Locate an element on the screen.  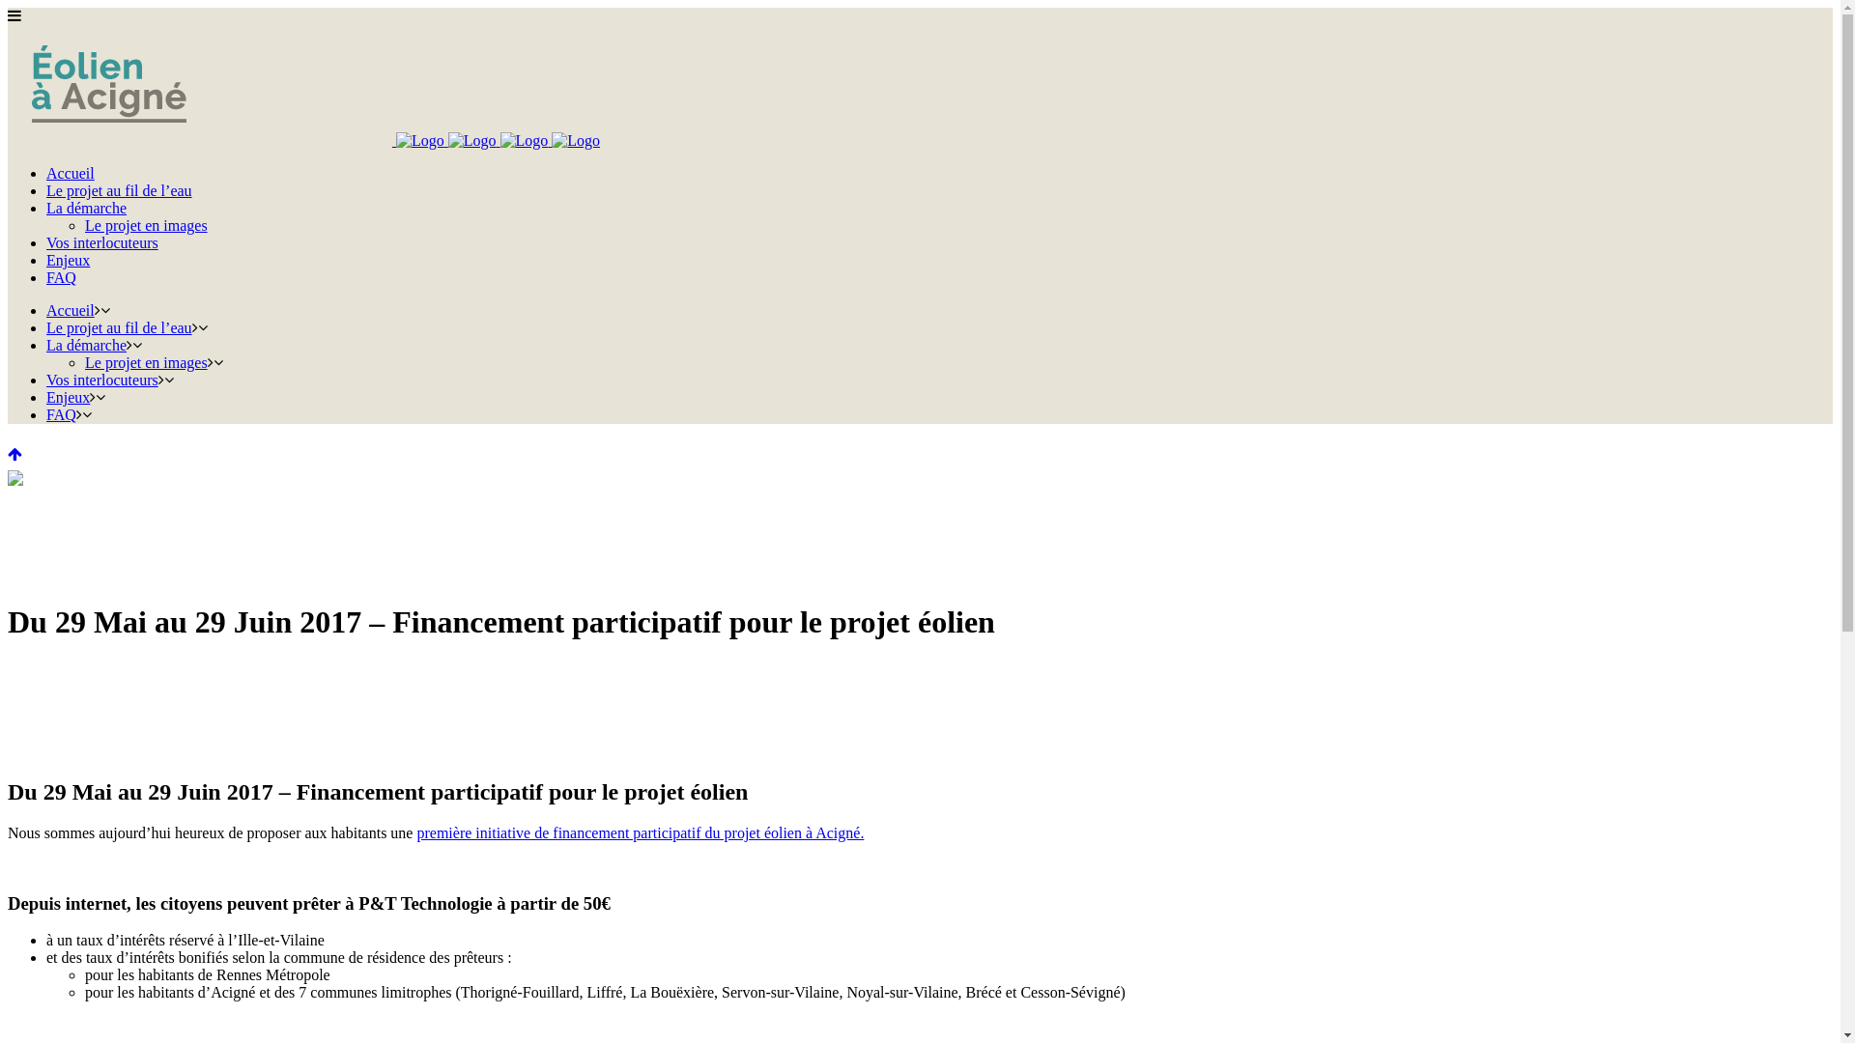
Le projet en images is located at coordinates (147, 363).